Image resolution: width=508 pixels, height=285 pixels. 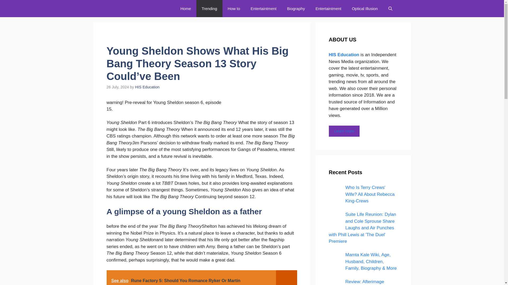 What do you see at coordinates (365, 8) in the screenshot?
I see `Optical Illusion` at bounding box center [365, 8].